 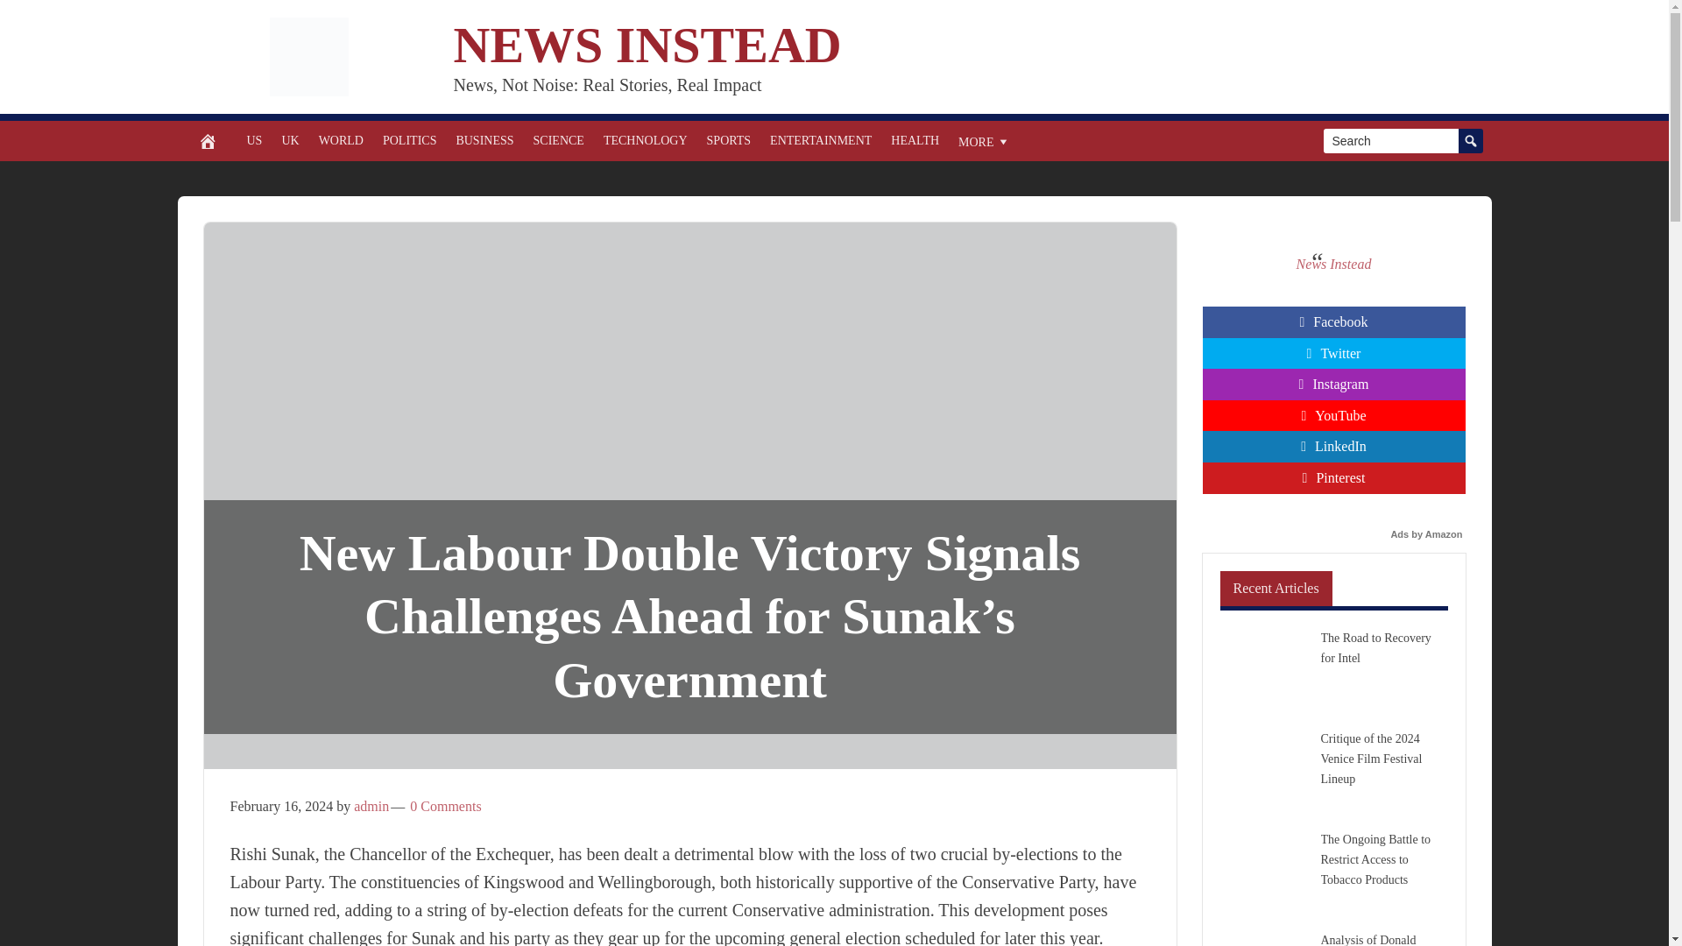 What do you see at coordinates (820, 140) in the screenshot?
I see `ENTERTAINMENT` at bounding box center [820, 140].